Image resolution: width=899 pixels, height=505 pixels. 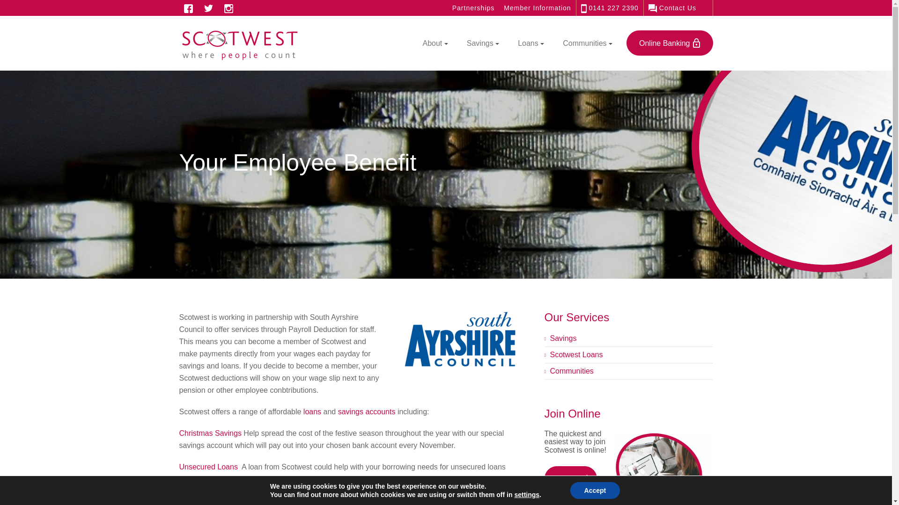 What do you see at coordinates (537, 7) in the screenshot?
I see `Member Information` at bounding box center [537, 7].